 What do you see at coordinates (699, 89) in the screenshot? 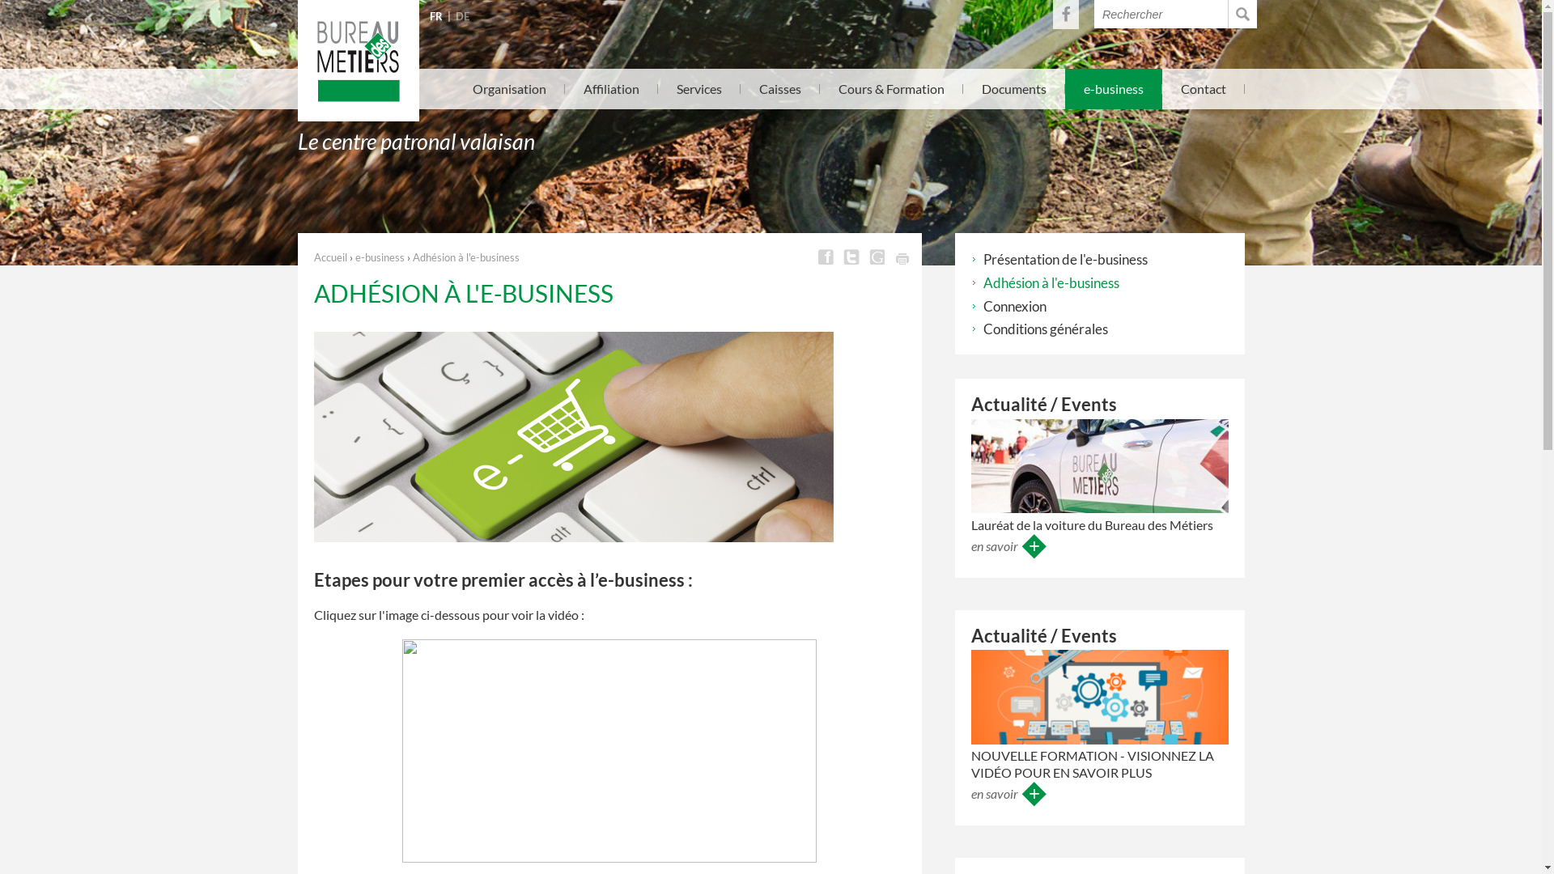
I see `Services` at bounding box center [699, 89].